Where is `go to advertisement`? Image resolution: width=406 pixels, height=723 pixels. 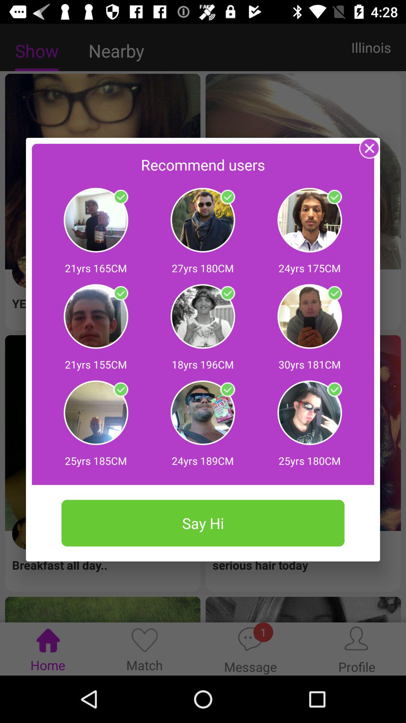
go to advertisement is located at coordinates (335, 197).